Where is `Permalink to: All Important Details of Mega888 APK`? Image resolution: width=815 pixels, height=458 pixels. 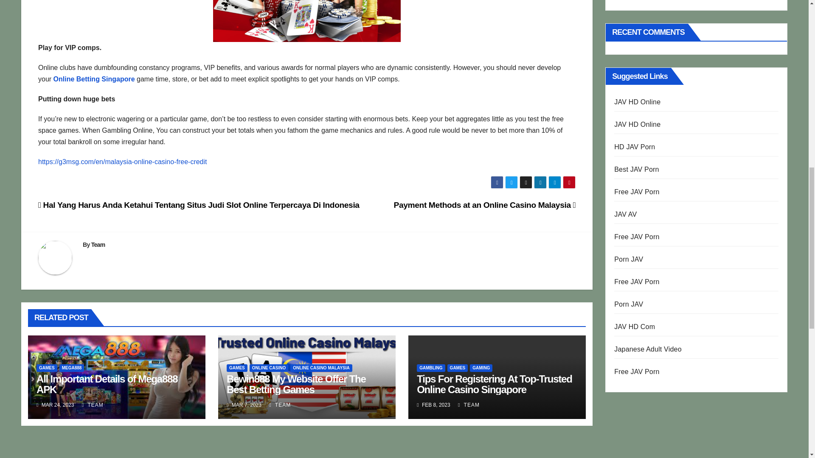
Permalink to: All Important Details of Mega888 APK is located at coordinates (107, 384).